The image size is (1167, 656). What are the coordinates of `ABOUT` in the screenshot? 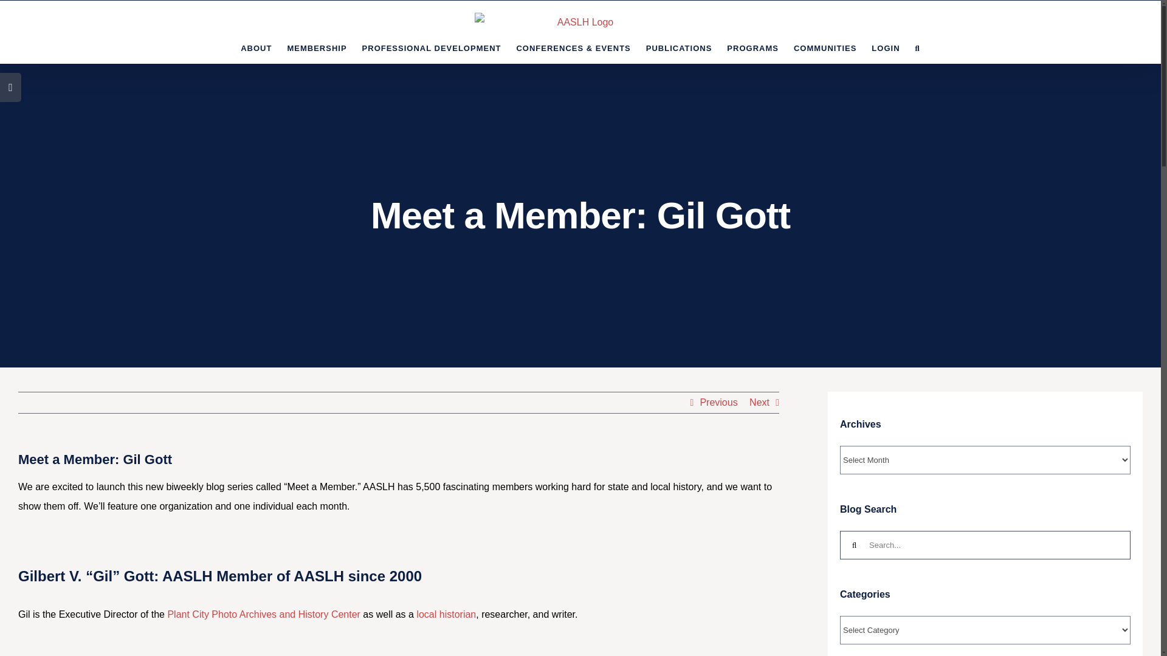 It's located at (256, 47).